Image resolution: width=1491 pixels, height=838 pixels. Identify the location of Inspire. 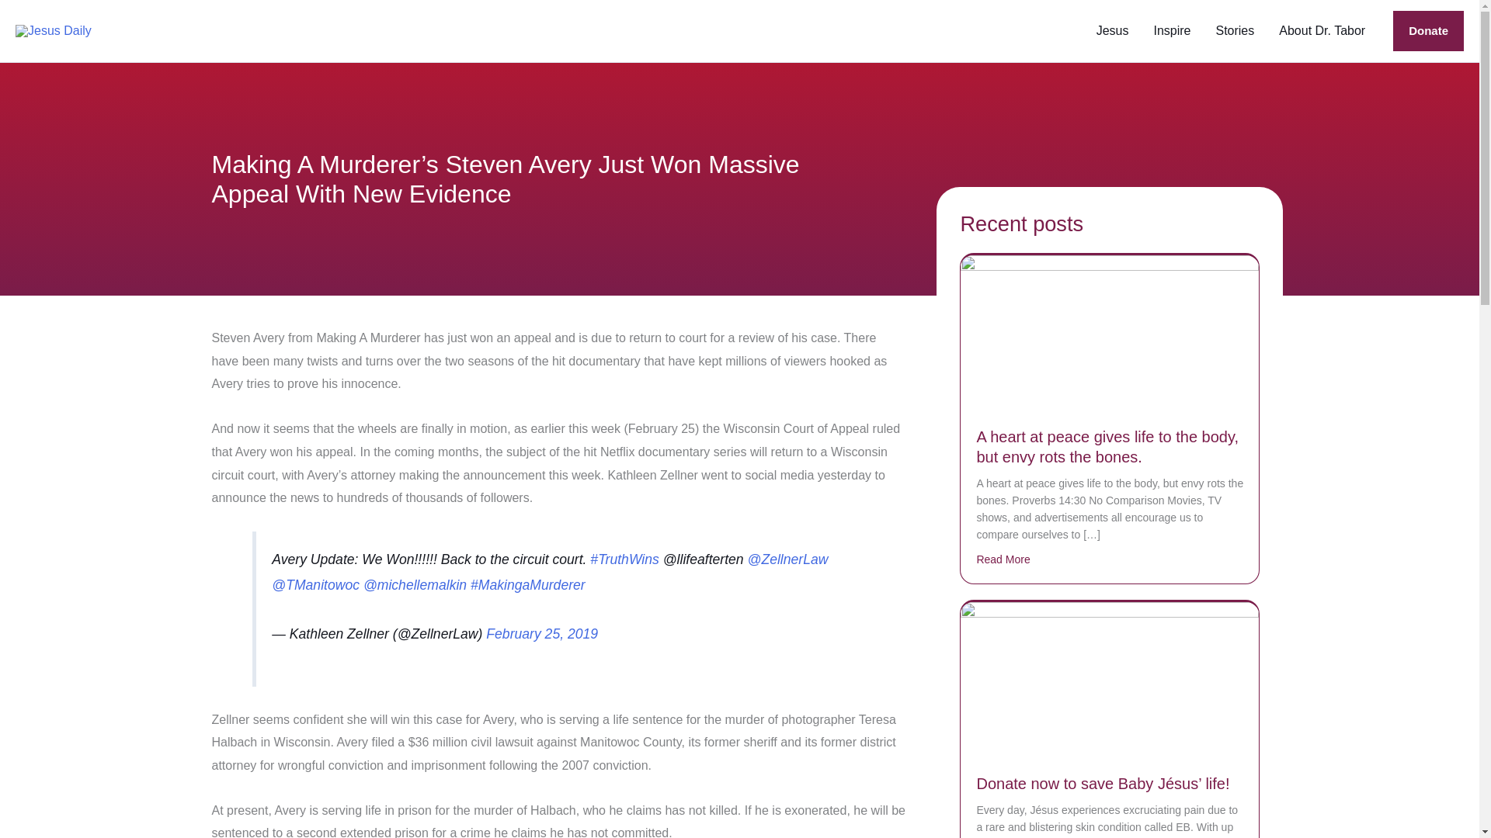
(1171, 31).